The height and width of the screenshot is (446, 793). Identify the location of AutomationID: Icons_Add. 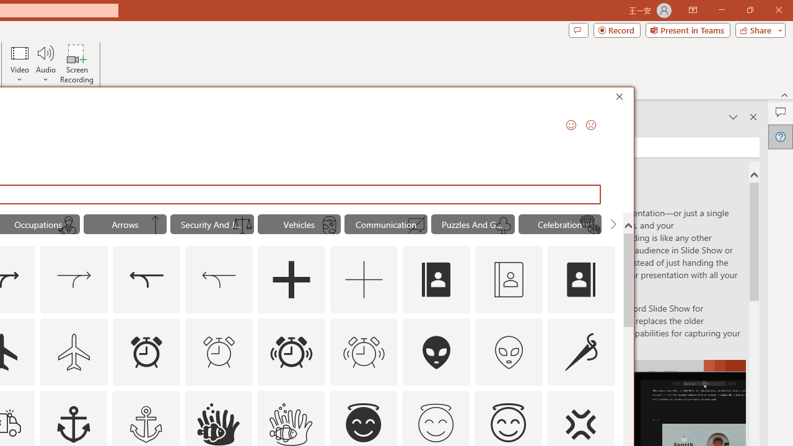
(291, 280).